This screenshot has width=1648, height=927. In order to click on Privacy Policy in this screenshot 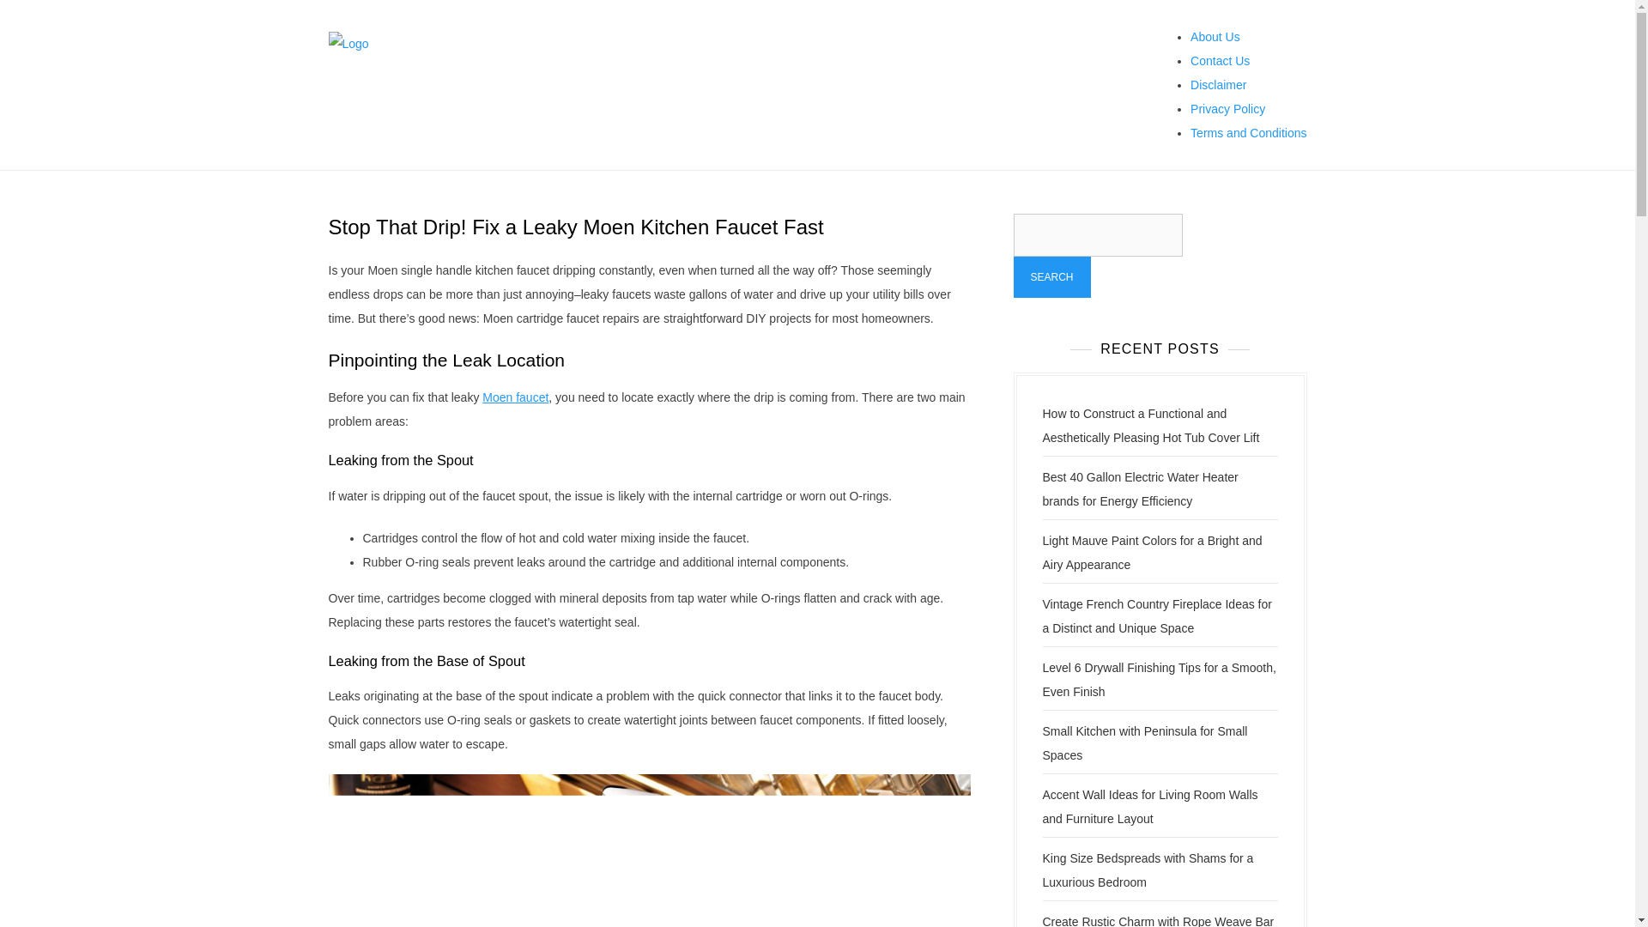, I will do `click(1227, 108)`.